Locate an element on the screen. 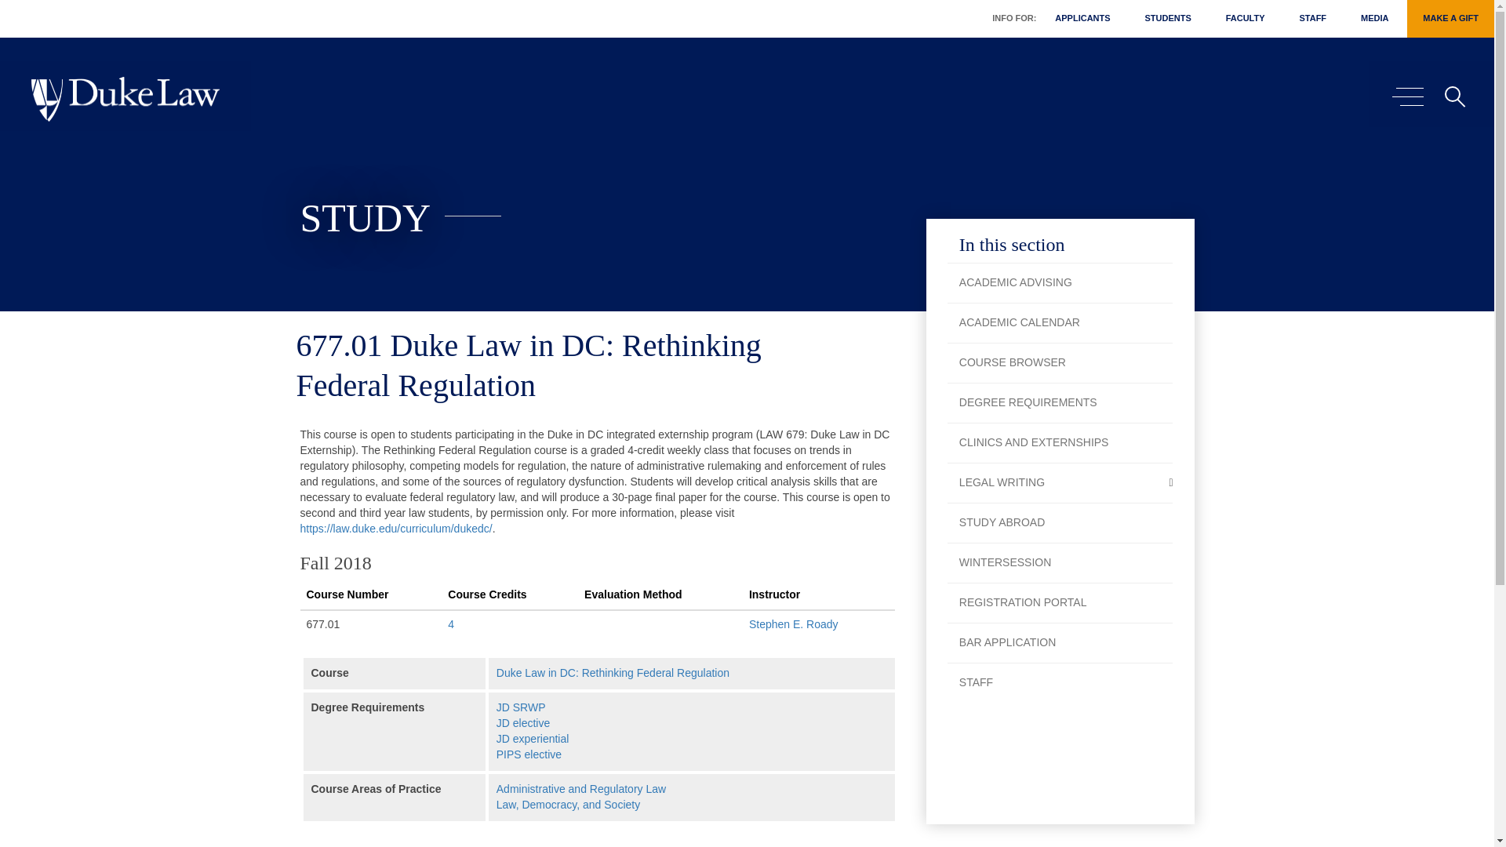 This screenshot has width=1506, height=847. MEDIA is located at coordinates (1374, 19).